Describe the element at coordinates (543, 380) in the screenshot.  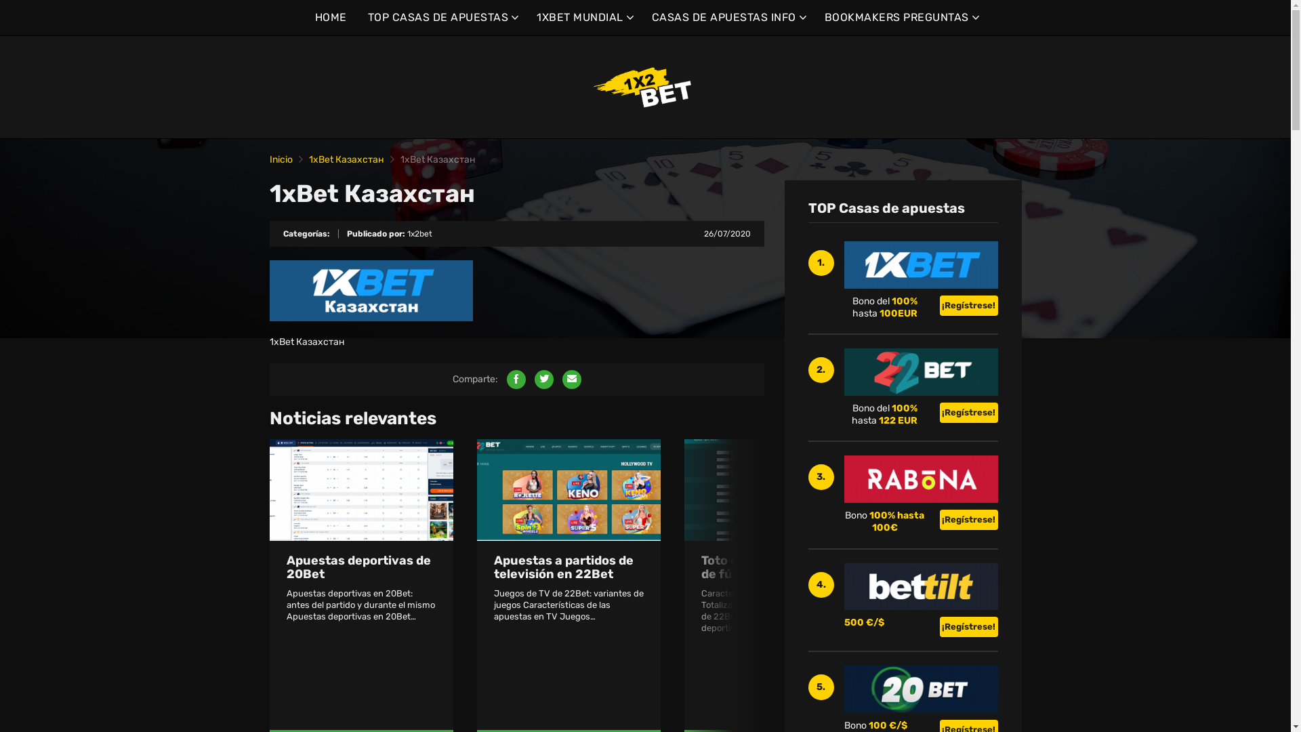
I see `Share on Twitter` at that location.